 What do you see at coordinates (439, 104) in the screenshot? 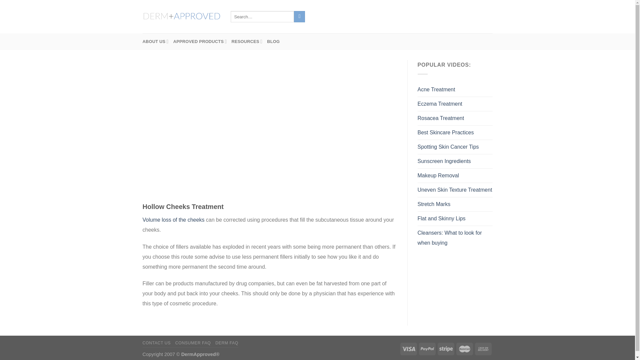
I see `Eczema Treatment` at bounding box center [439, 104].